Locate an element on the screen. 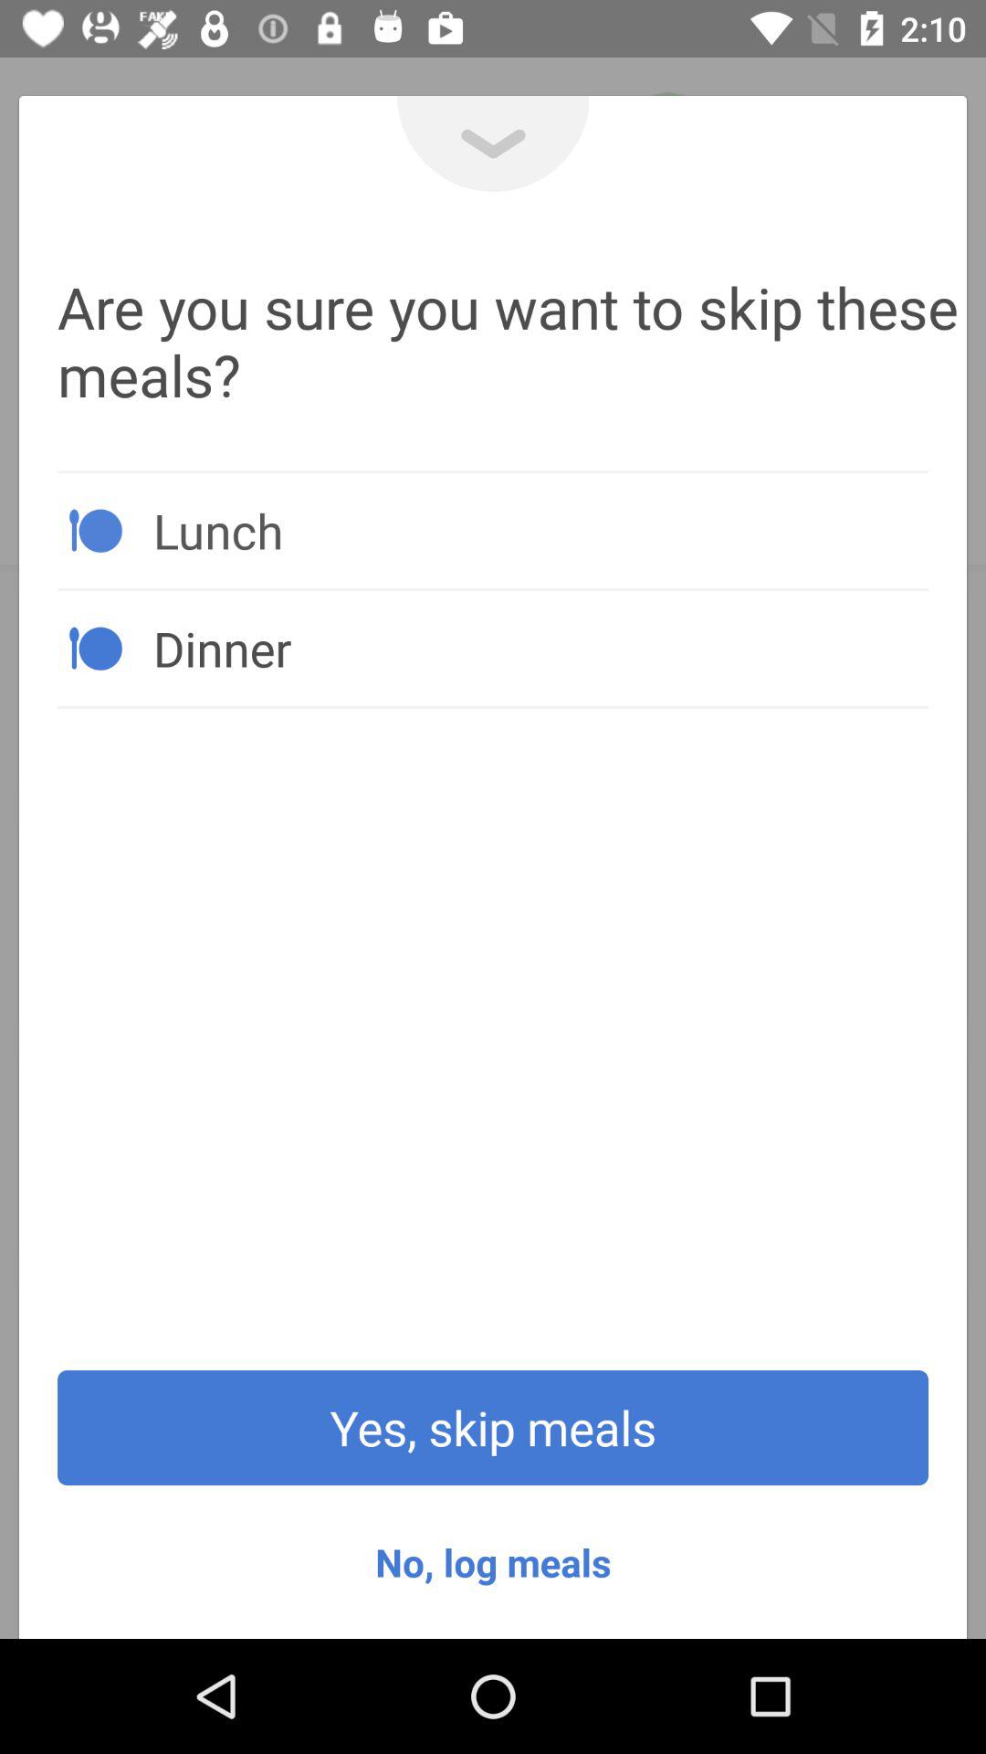 This screenshot has width=986, height=1754. open dinner at the center is located at coordinates (540, 649).